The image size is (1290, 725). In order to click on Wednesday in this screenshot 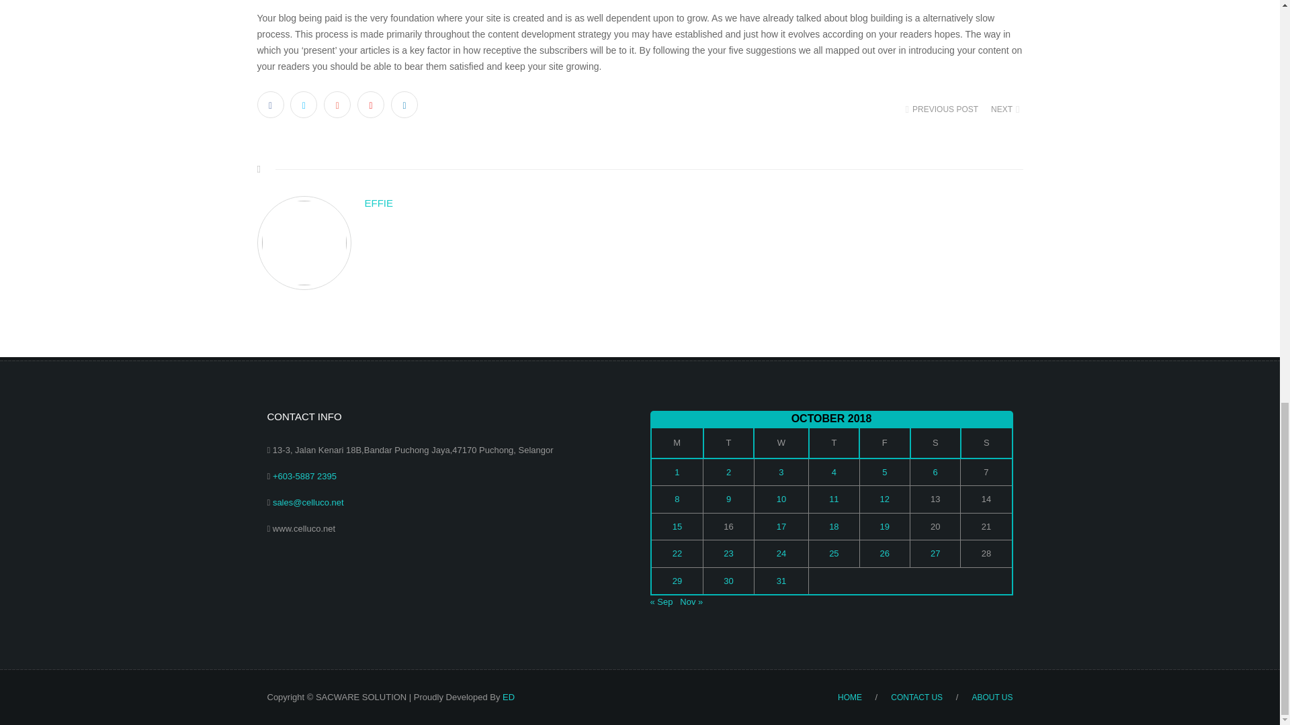, I will do `click(781, 443)`.